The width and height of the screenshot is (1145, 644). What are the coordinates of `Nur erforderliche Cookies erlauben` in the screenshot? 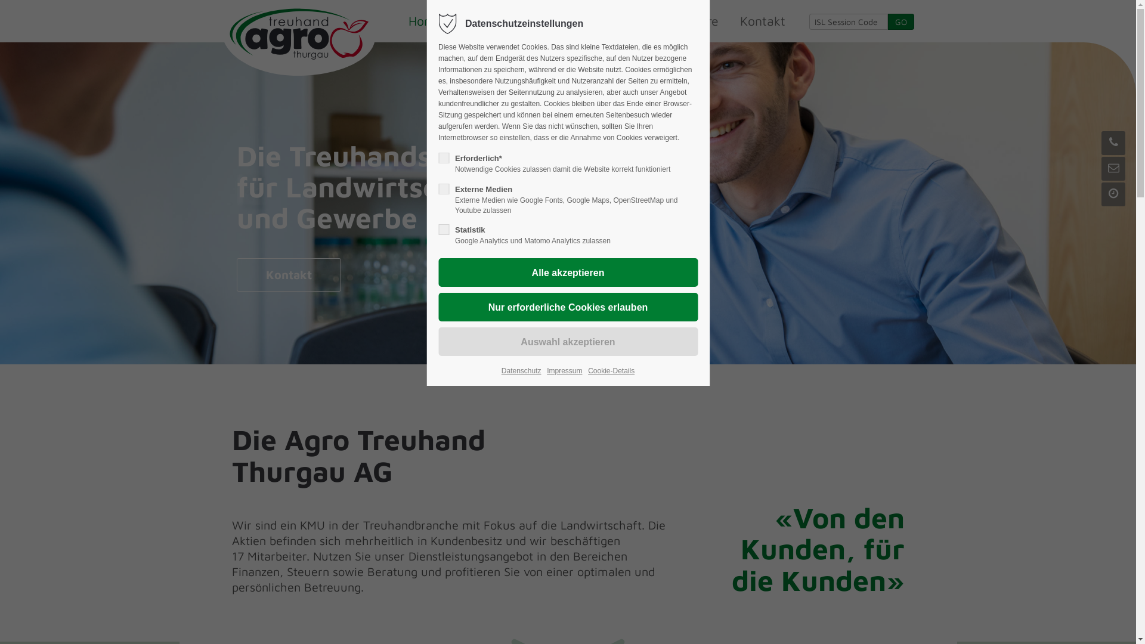 It's located at (568, 307).